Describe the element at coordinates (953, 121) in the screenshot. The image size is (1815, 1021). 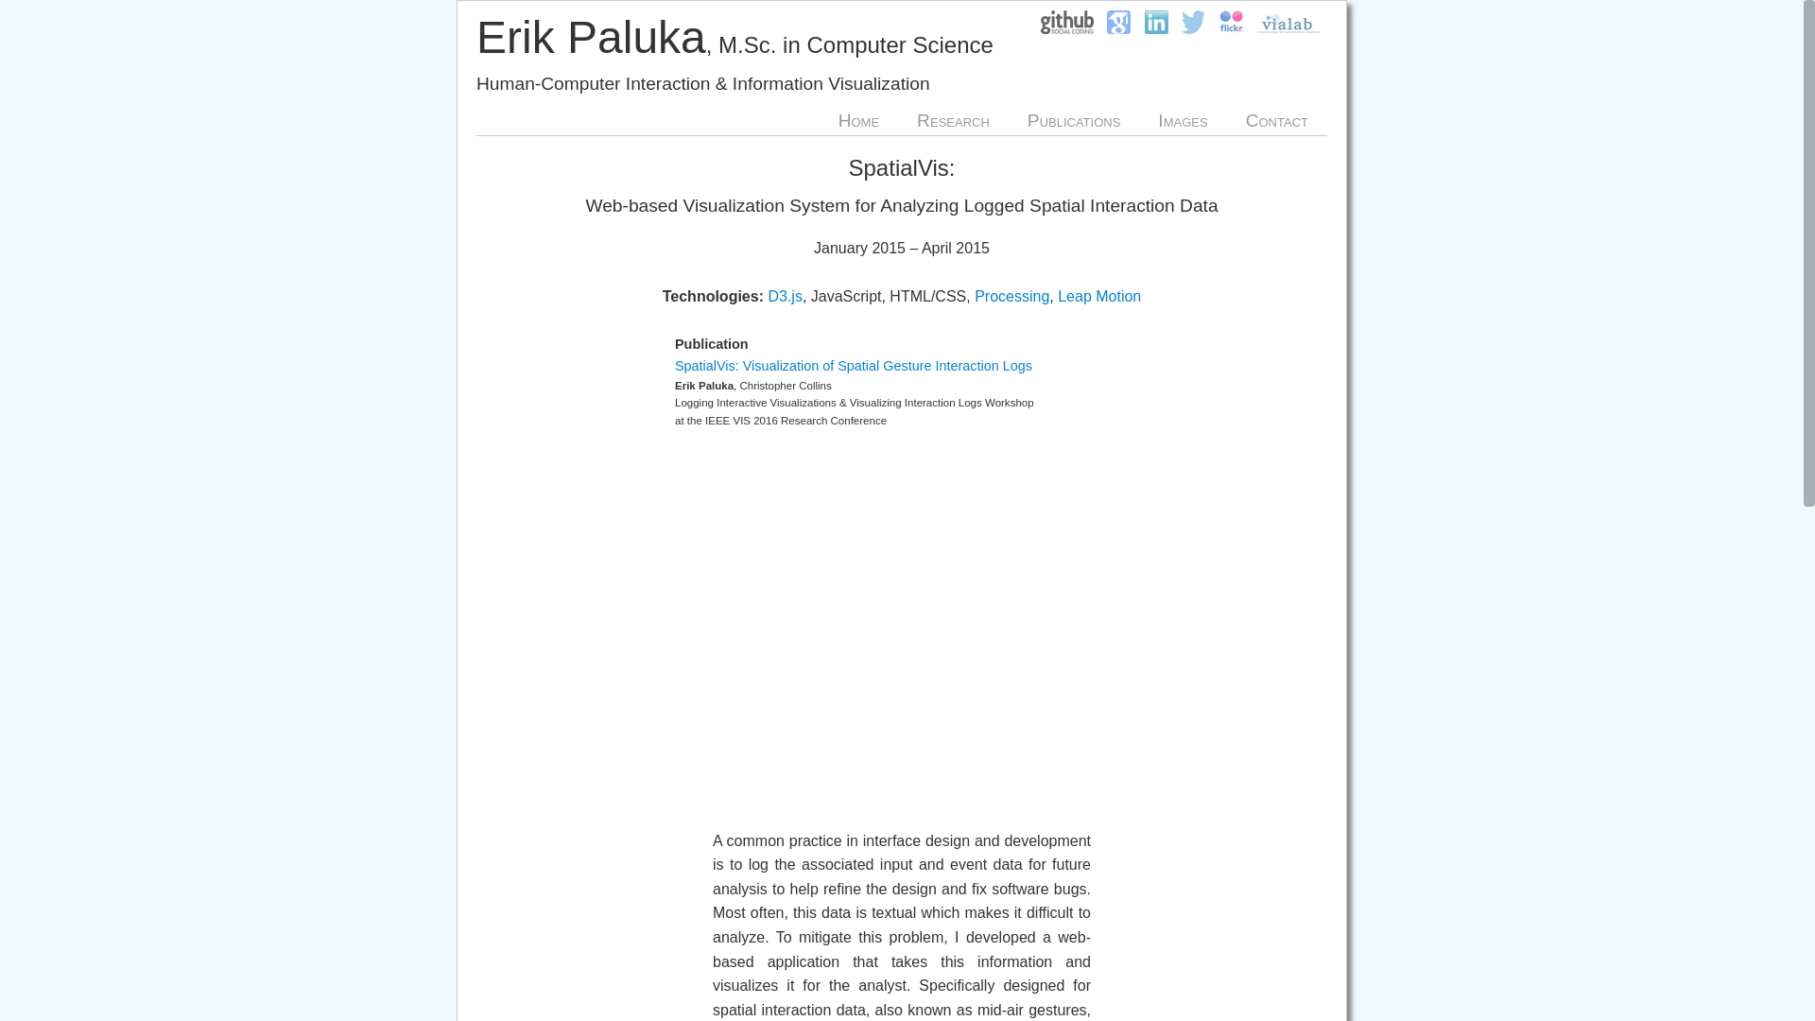
I see `Research` at that location.